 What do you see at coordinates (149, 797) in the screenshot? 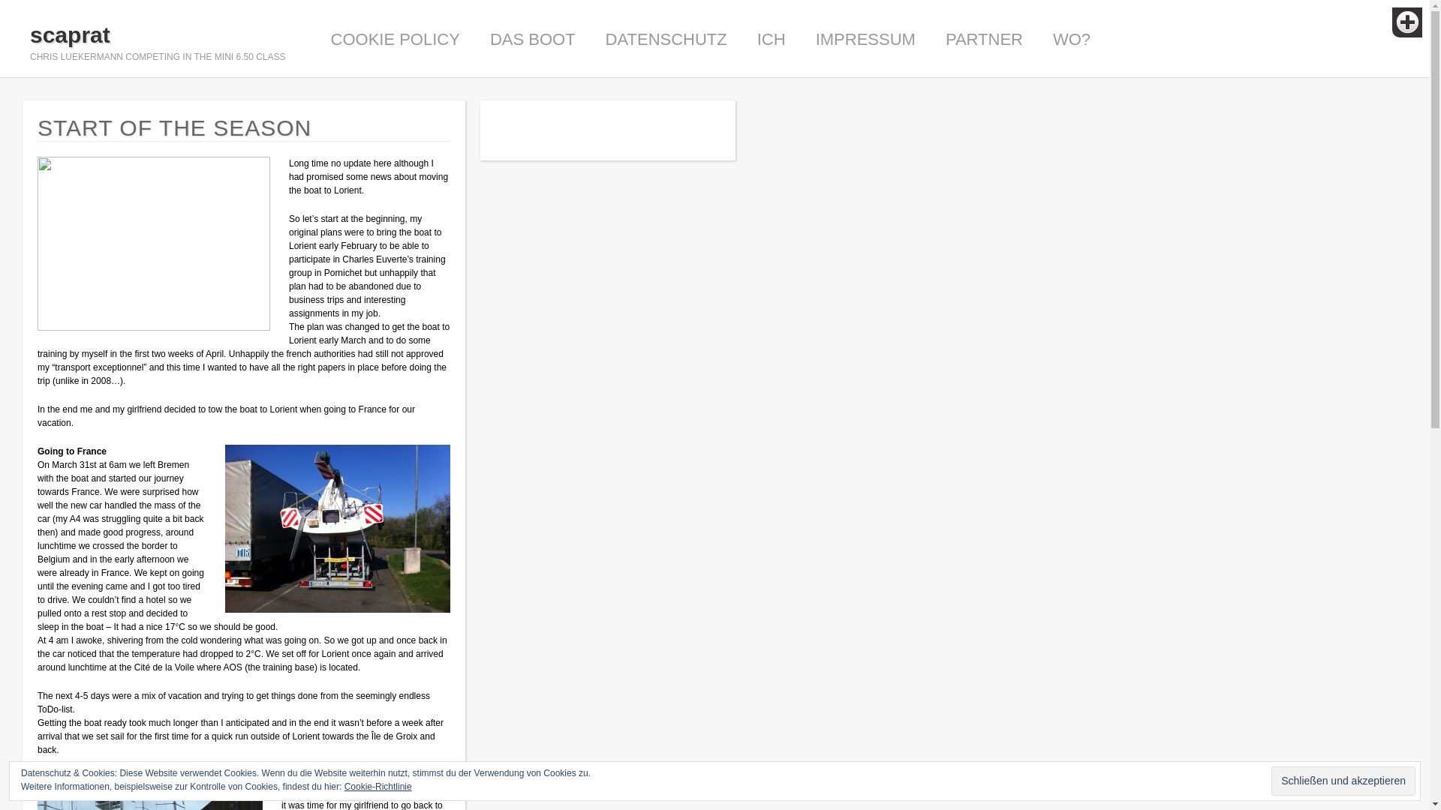
I see `Cleaning the boat` at bounding box center [149, 797].